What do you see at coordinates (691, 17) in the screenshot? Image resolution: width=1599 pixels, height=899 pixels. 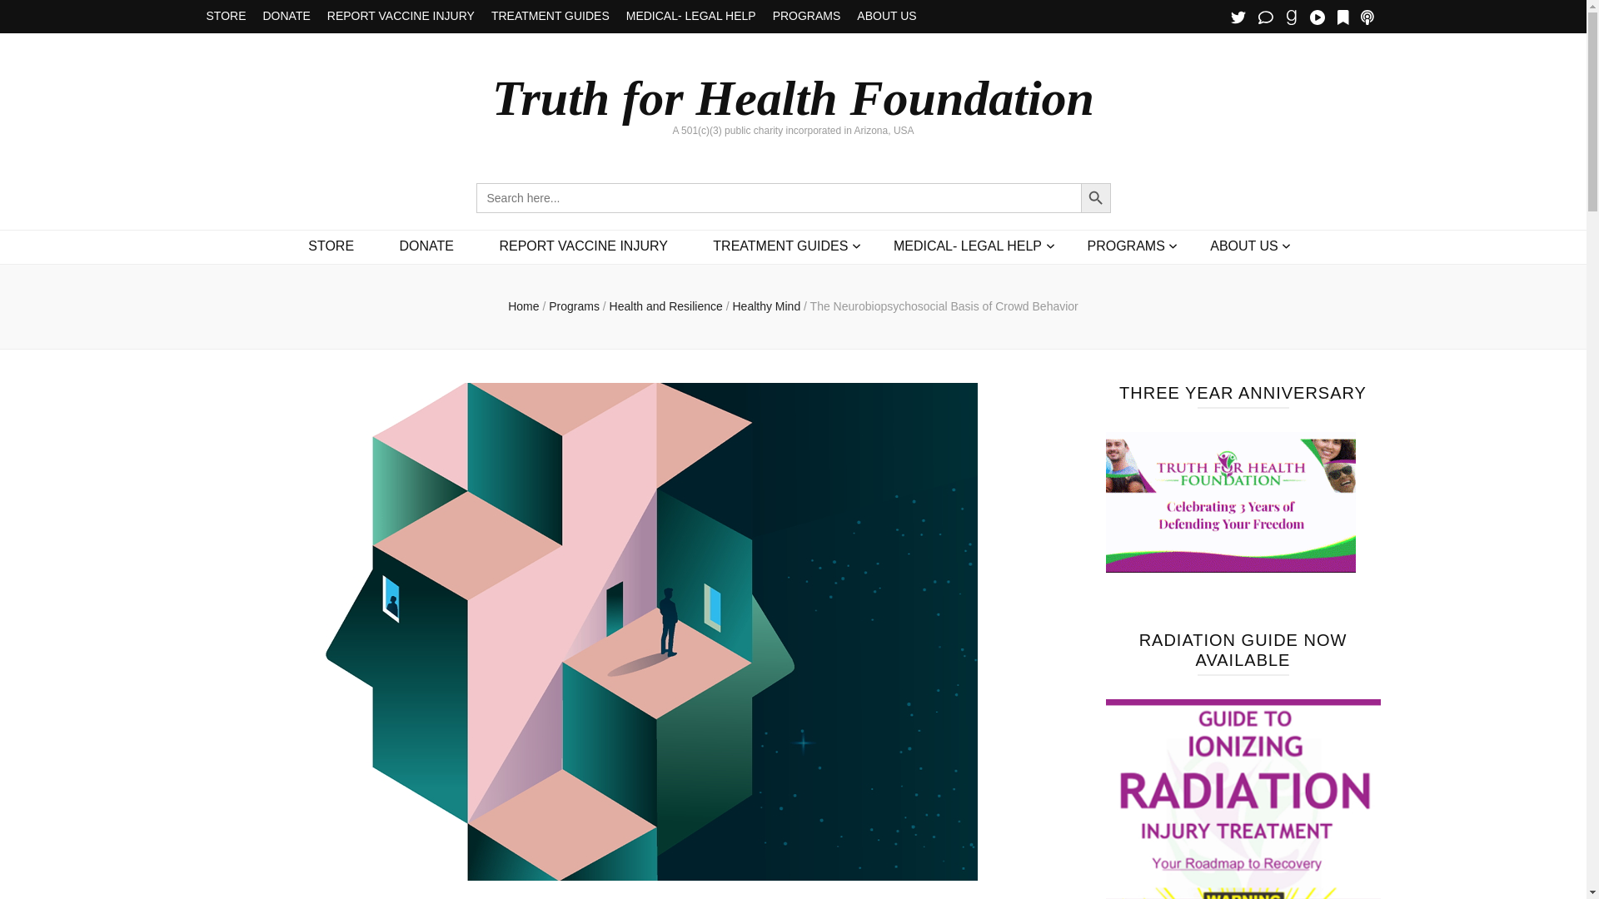 I see `MEDICAL- LEGAL HELP` at bounding box center [691, 17].